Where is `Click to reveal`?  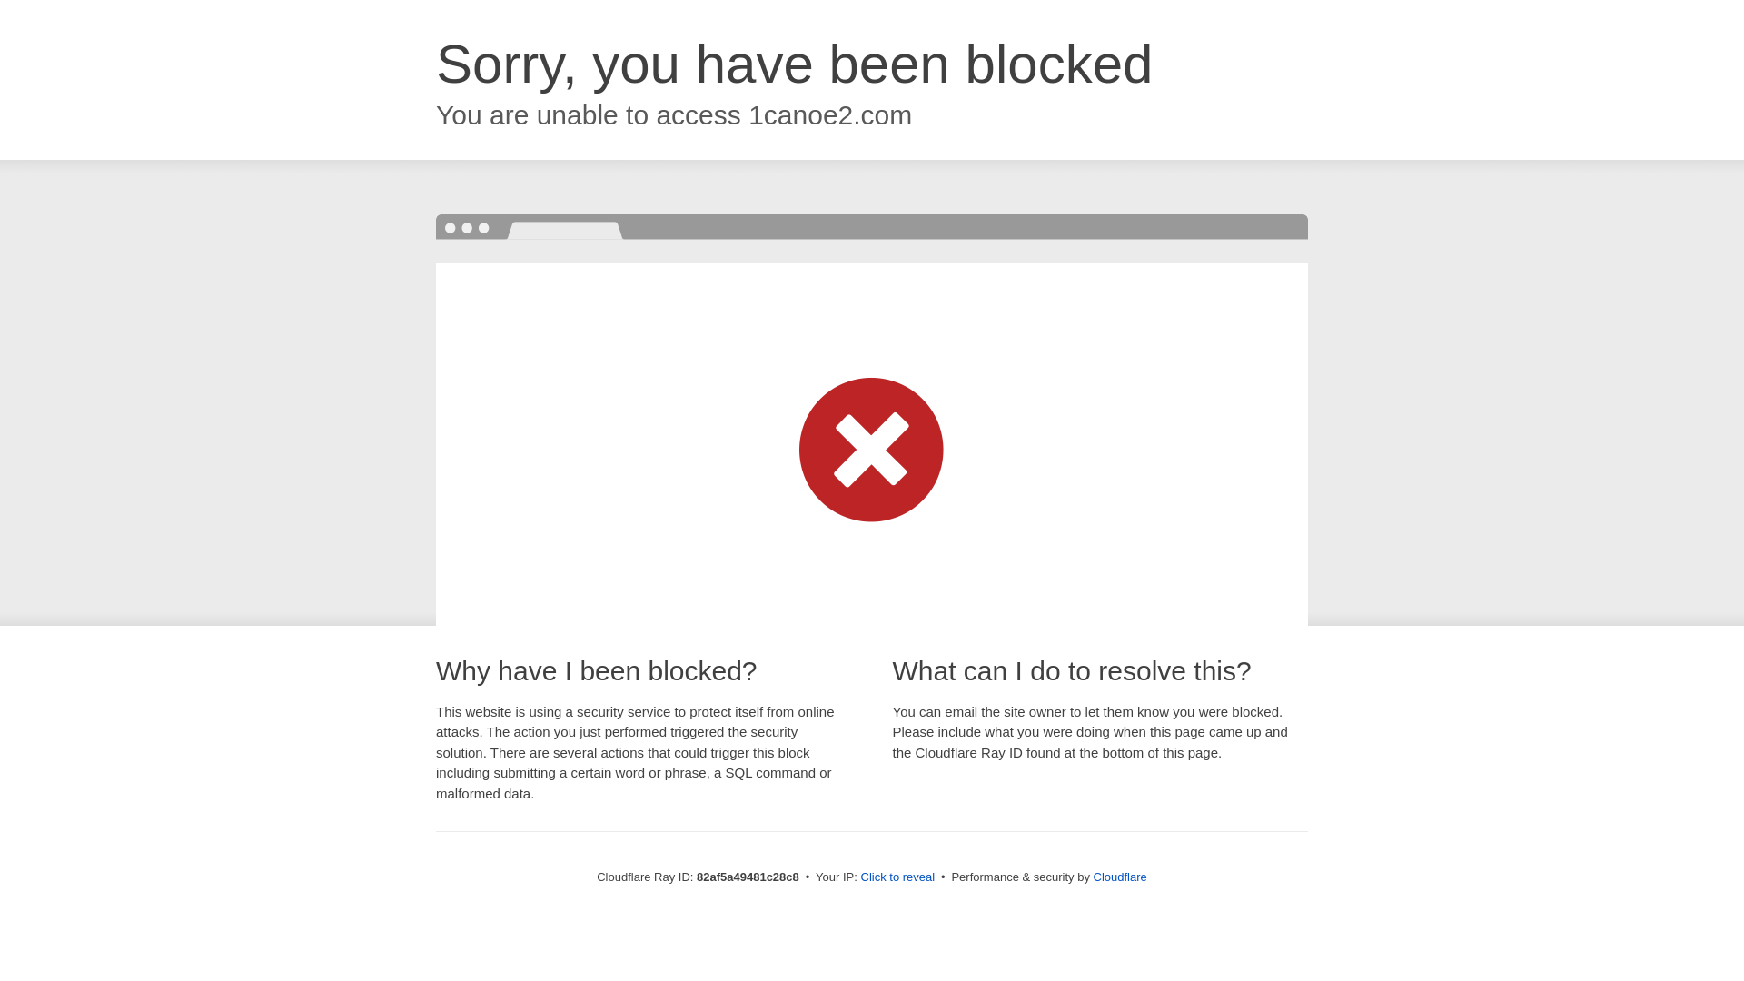
Click to reveal is located at coordinates (898, 877).